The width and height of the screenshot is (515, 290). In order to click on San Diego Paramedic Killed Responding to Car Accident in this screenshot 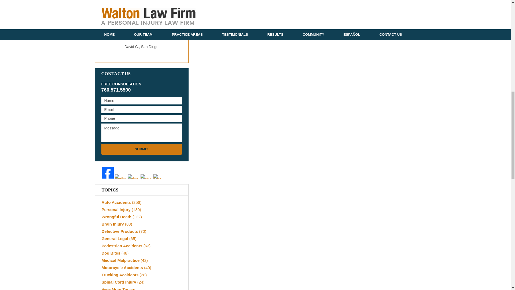, I will do `click(243, 1)`.